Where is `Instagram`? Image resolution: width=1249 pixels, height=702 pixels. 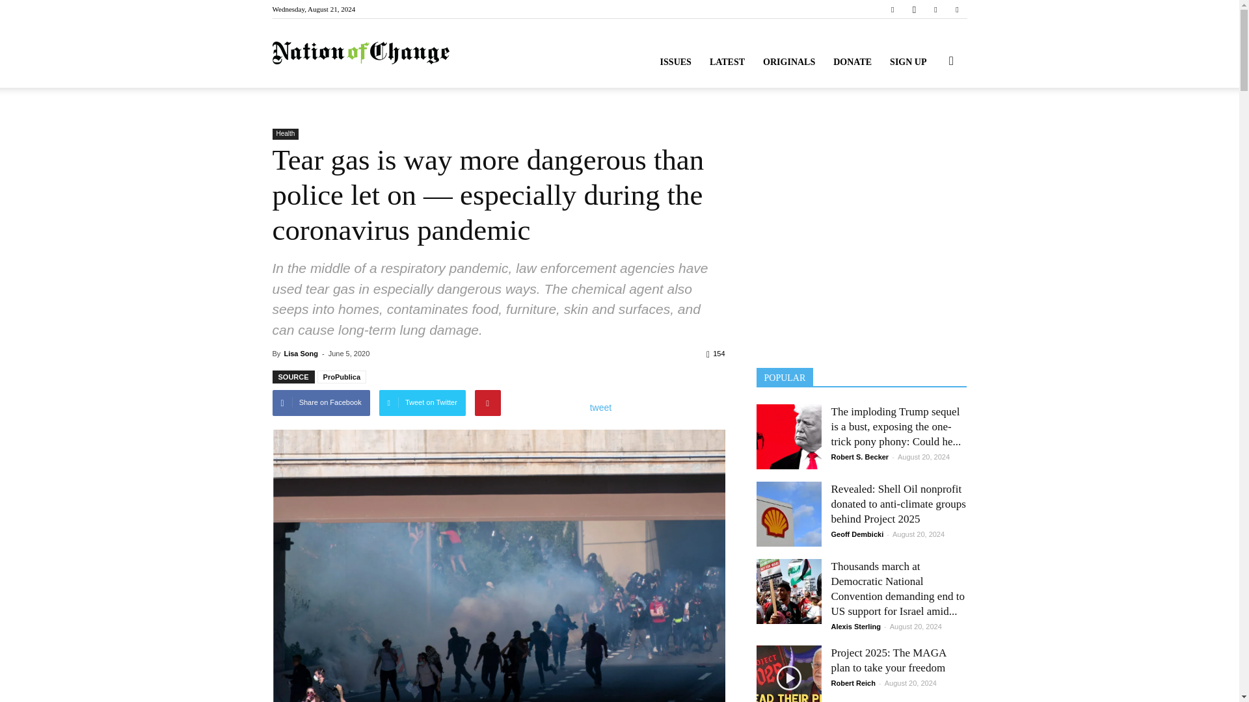
Instagram is located at coordinates (914, 9).